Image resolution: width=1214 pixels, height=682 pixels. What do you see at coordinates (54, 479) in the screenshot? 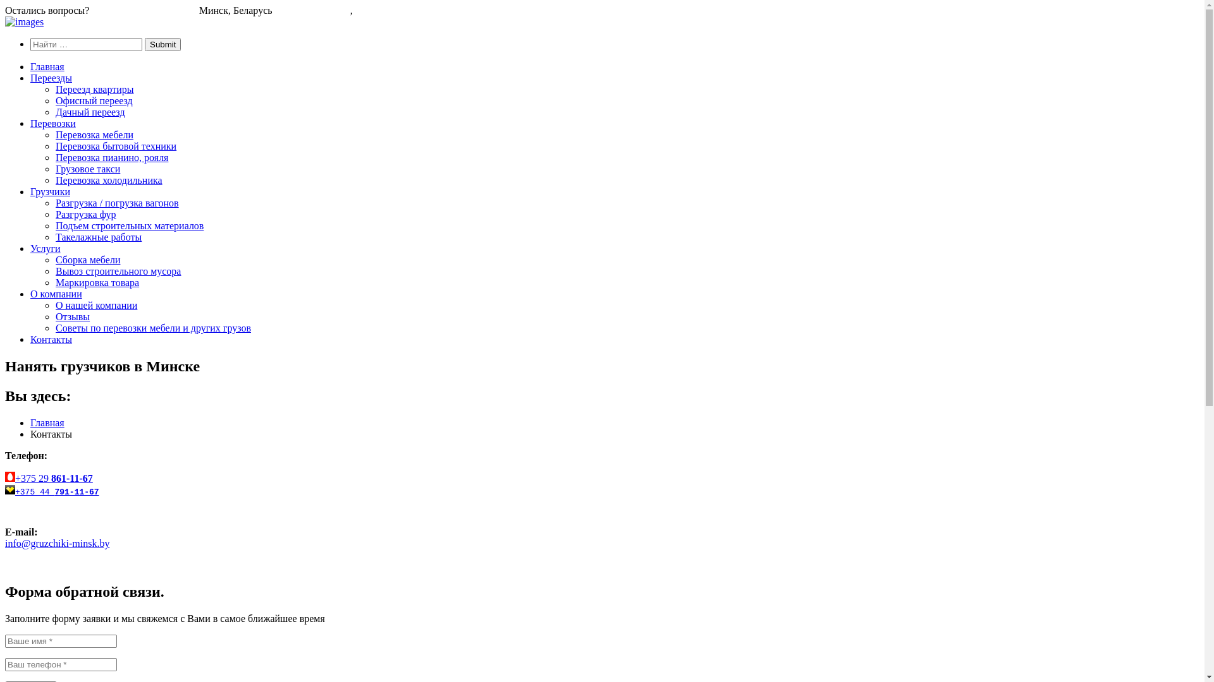
I see `+375 29 861-11-67` at bounding box center [54, 479].